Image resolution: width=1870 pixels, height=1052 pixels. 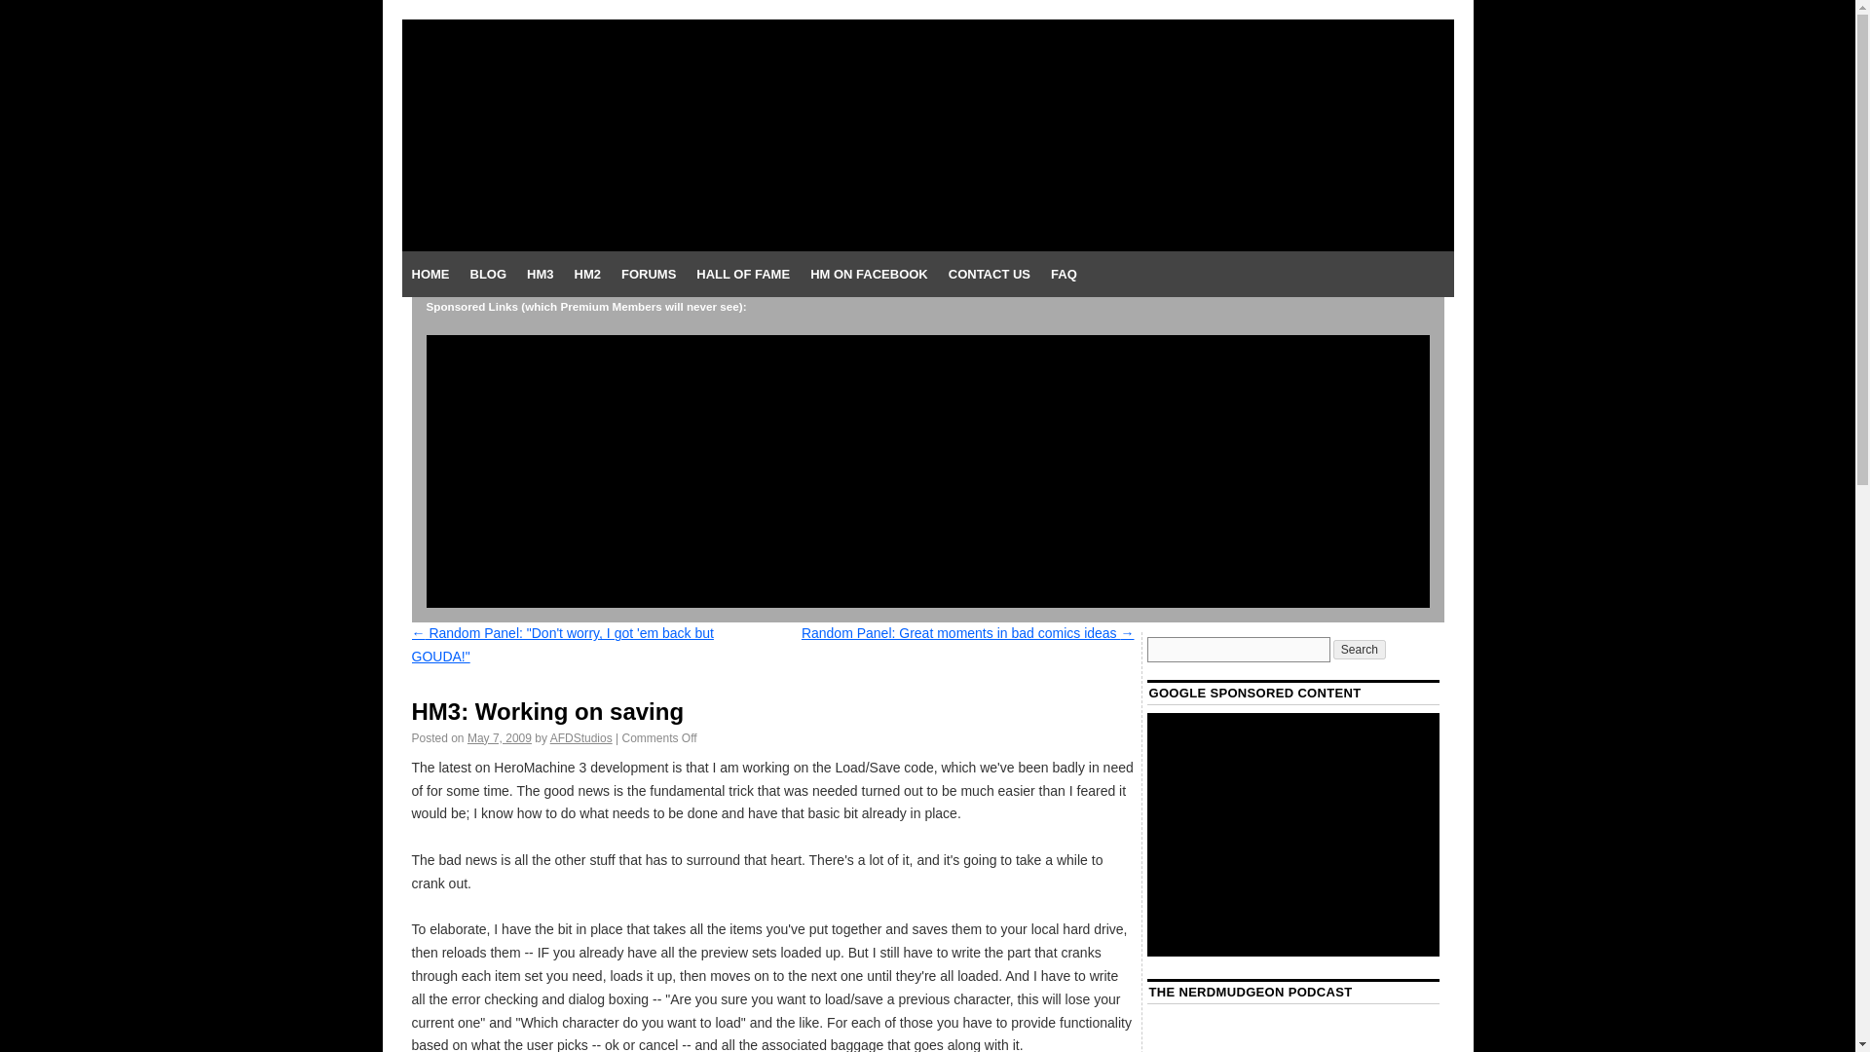 What do you see at coordinates (1293, 834) in the screenshot?
I see `Advertisement` at bounding box center [1293, 834].